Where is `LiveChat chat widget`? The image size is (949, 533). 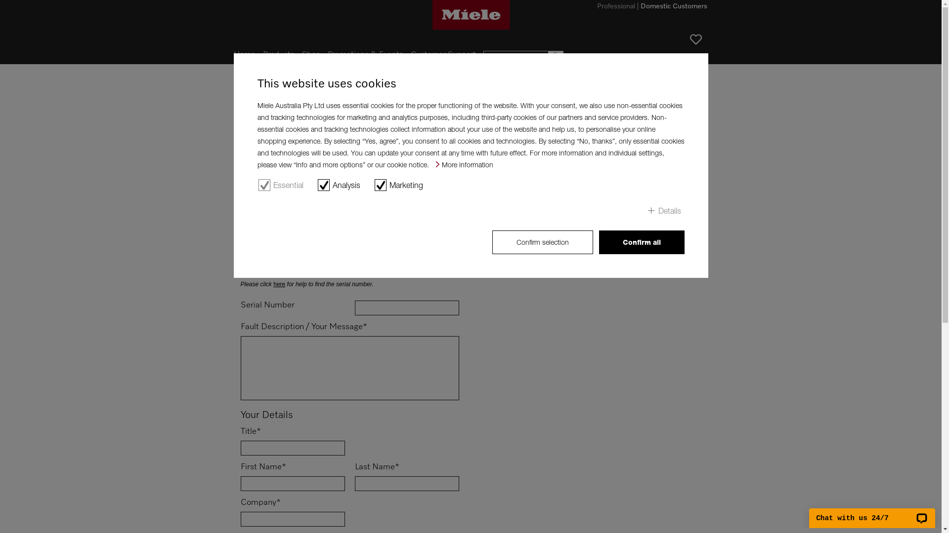
LiveChat chat widget is located at coordinates (872, 512).